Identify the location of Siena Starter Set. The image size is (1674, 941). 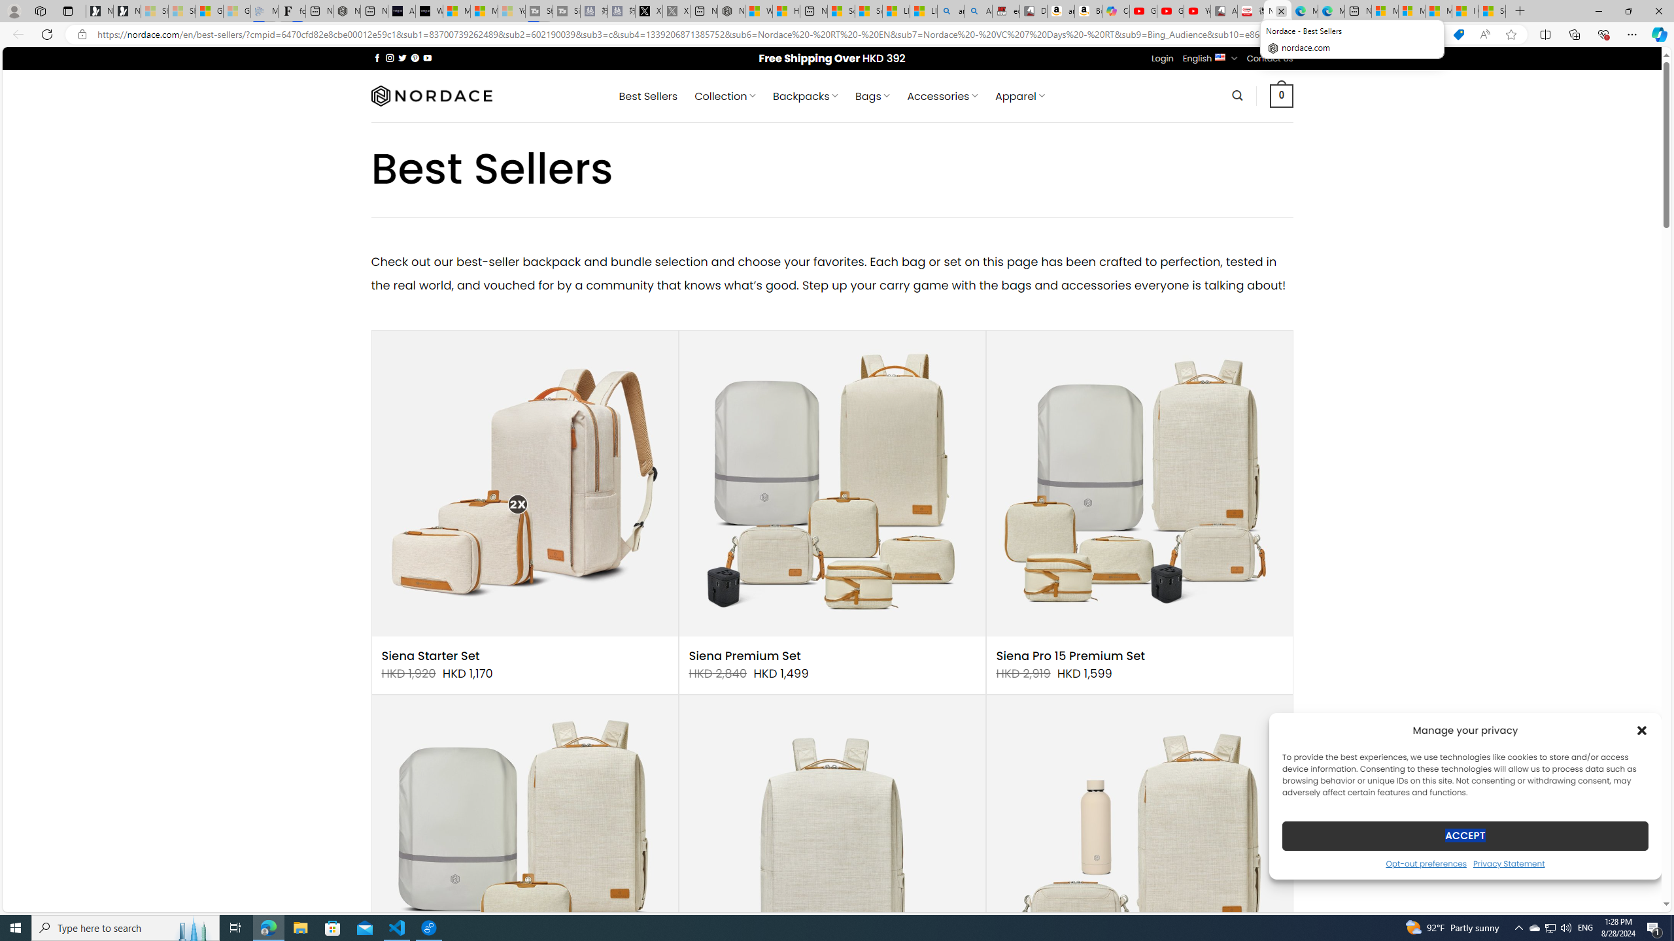
(430, 656).